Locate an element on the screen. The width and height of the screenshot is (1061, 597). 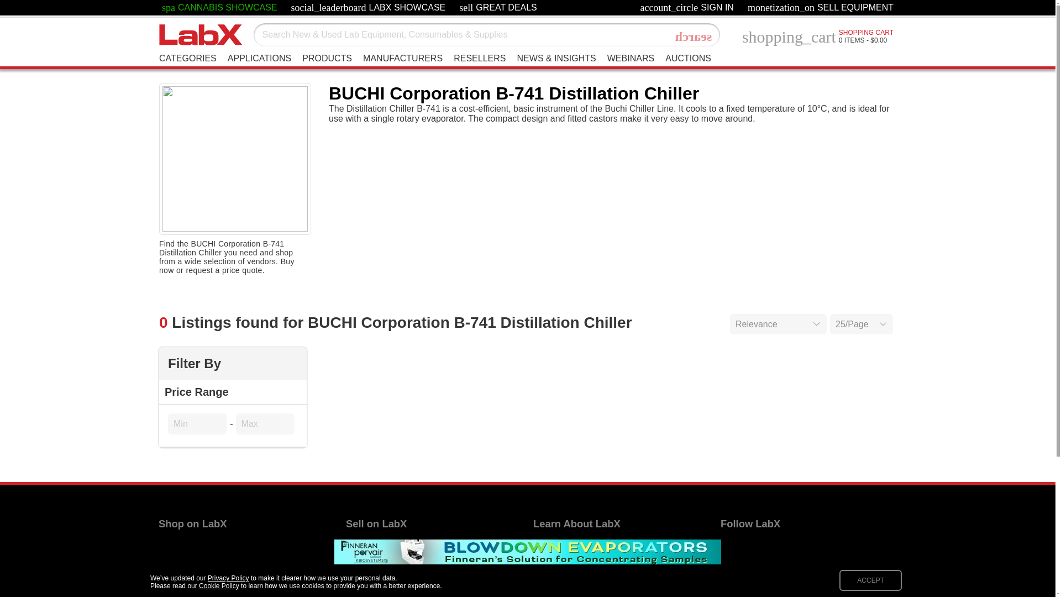
Contact Us is located at coordinates (188, 59).